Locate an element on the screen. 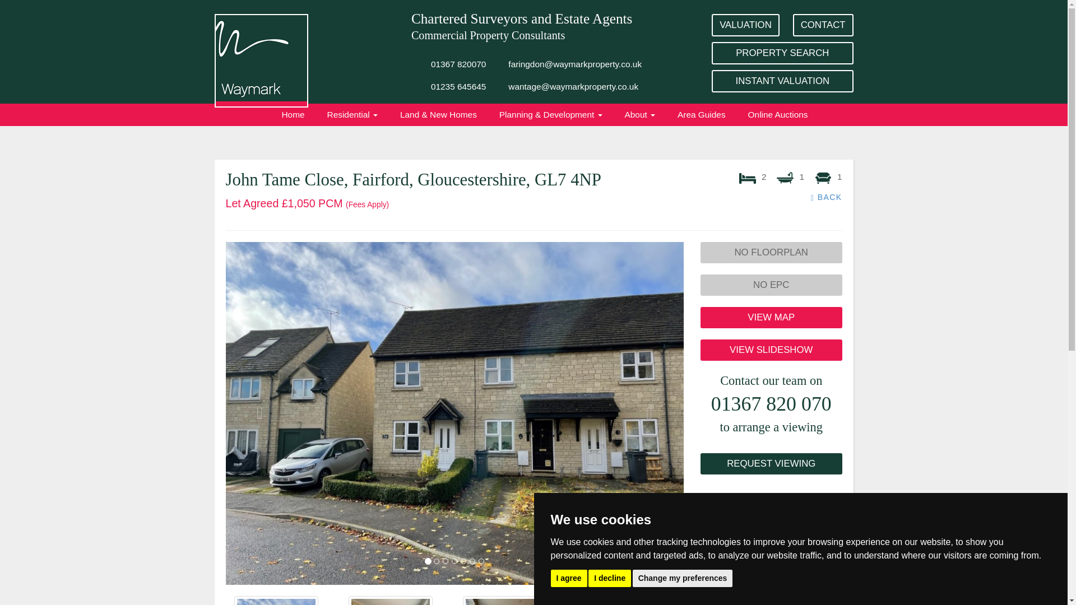 The width and height of the screenshot is (1076, 605). 01367 820070 is located at coordinates (458, 64).